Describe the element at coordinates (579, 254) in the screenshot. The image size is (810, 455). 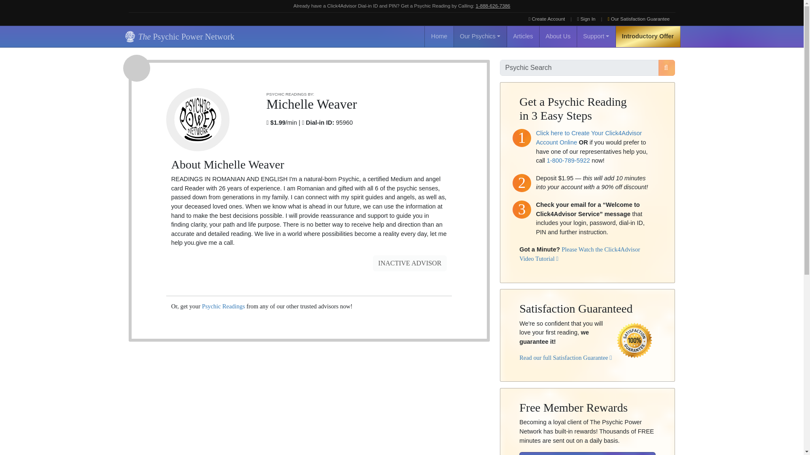
I see `Please Watch the Click4Advisor Video Tutorial ` at that location.